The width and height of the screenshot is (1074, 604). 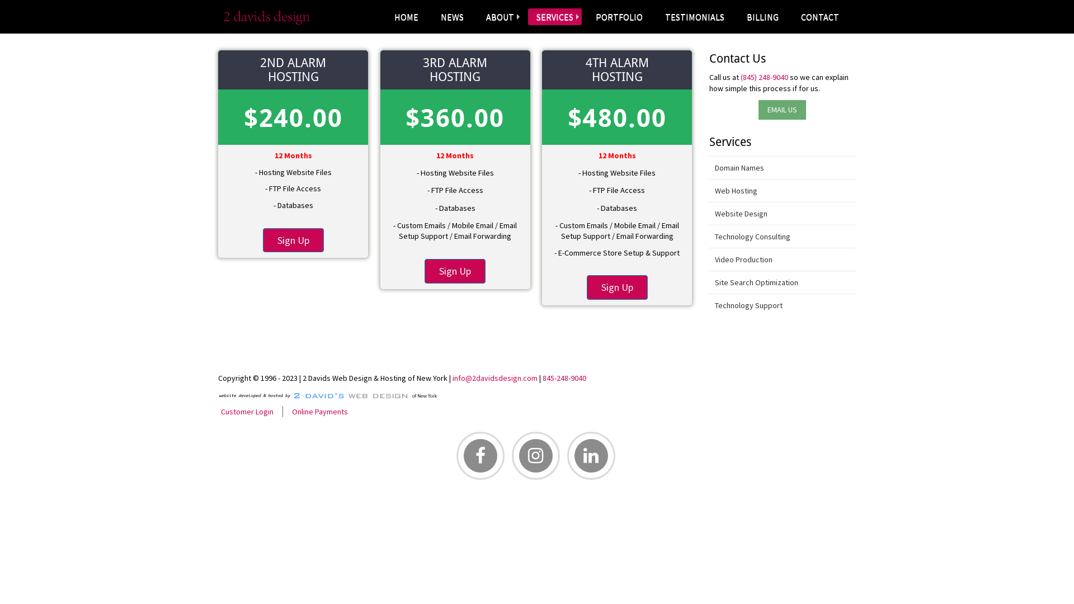 What do you see at coordinates (555, 17) in the screenshot?
I see `SERVICES` at bounding box center [555, 17].